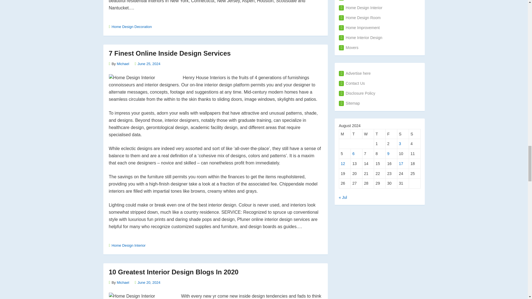 This screenshot has height=299, width=532. Describe the element at coordinates (356, 134) in the screenshot. I see `Tuesday` at that location.